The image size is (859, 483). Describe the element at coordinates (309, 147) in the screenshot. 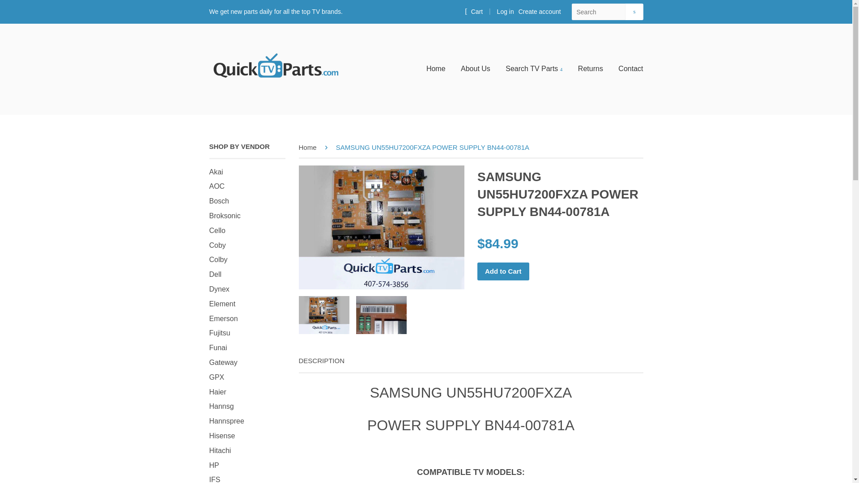

I see `Back to the frontpage` at that location.